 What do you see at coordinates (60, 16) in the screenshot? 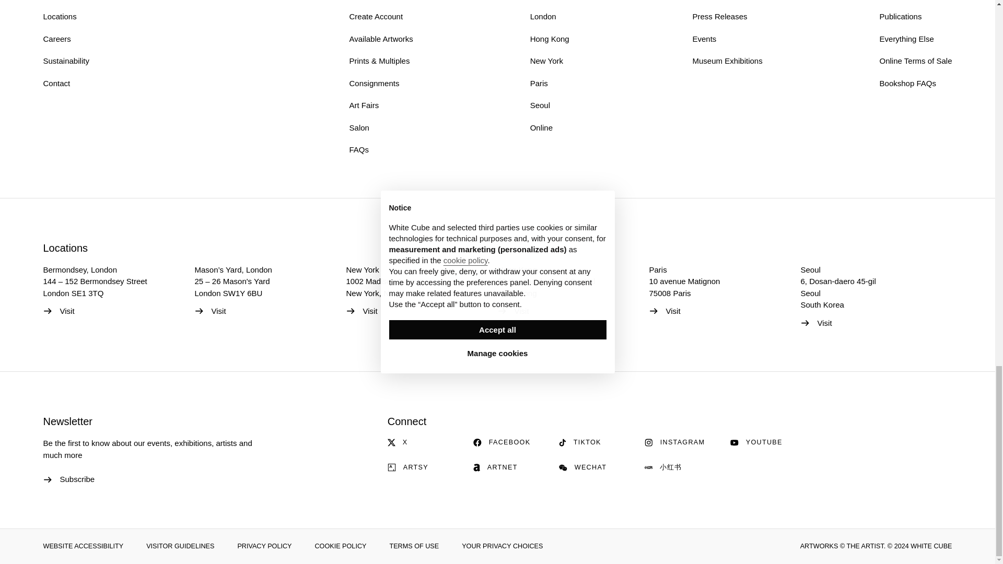
I see `Locations` at bounding box center [60, 16].